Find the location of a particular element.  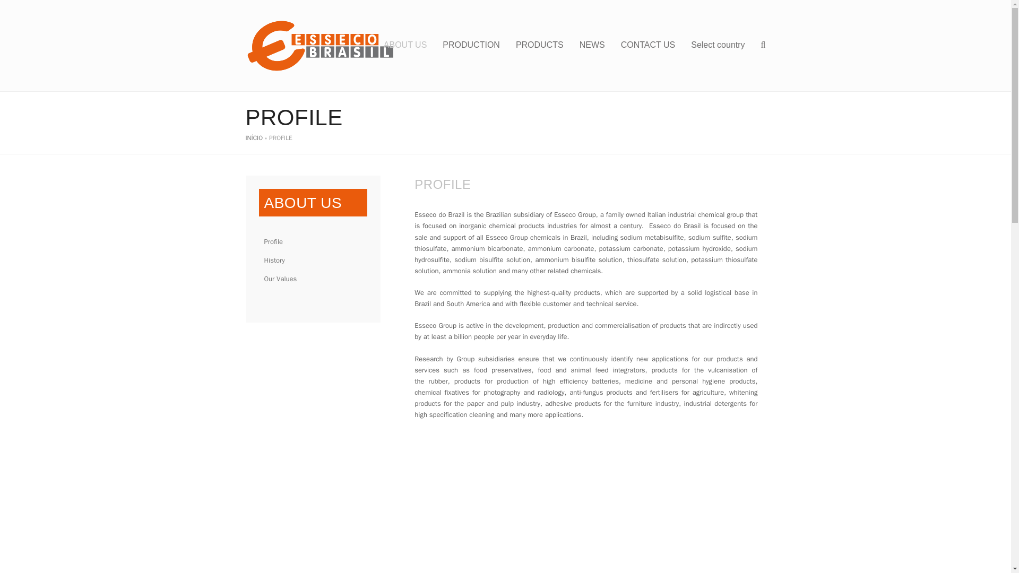

PRODUCTION is located at coordinates (471, 46).